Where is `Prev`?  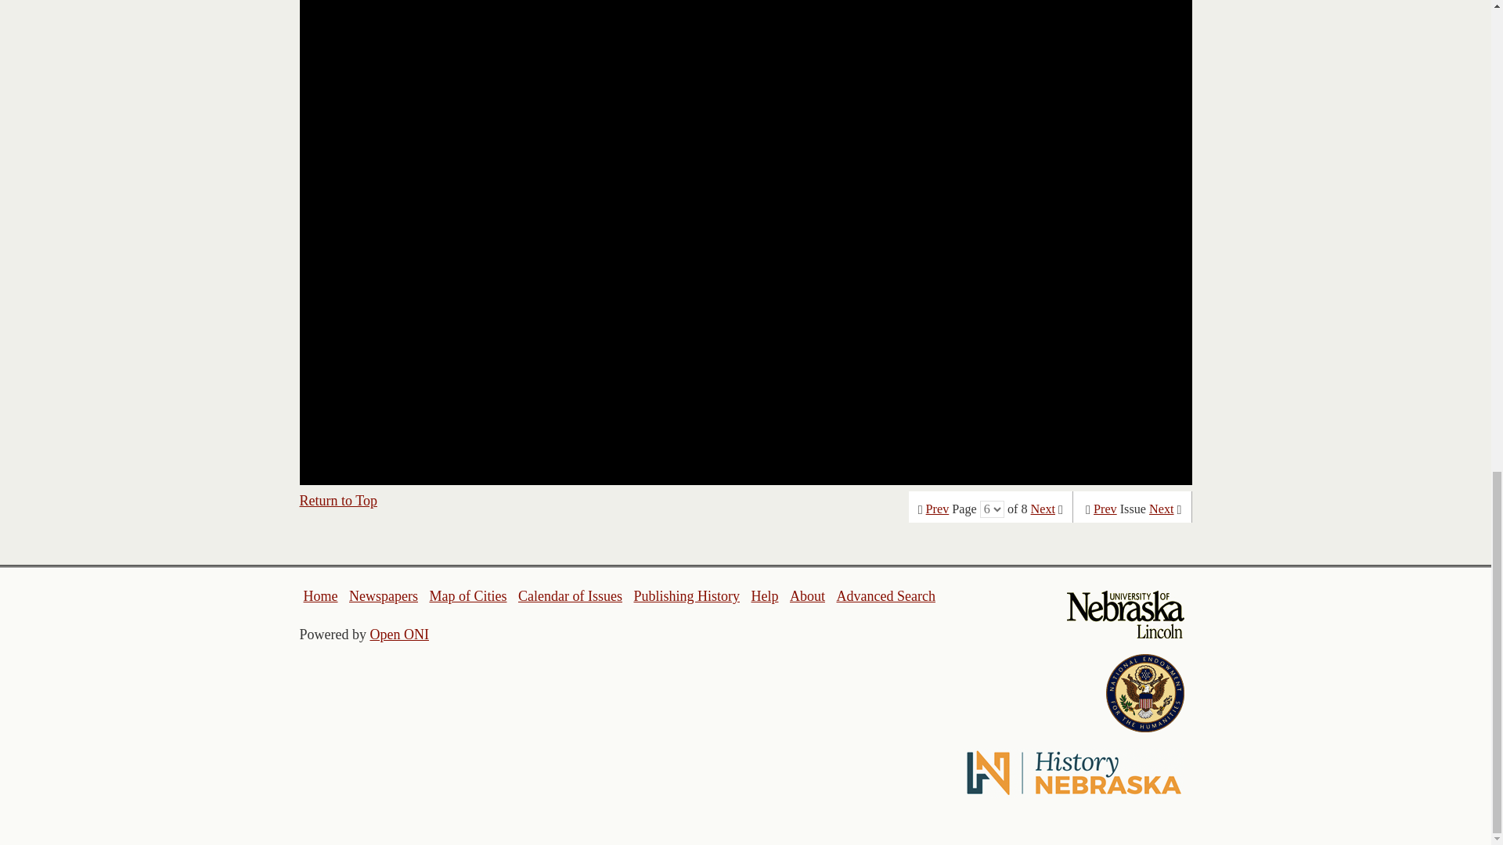
Prev is located at coordinates (938, 509).